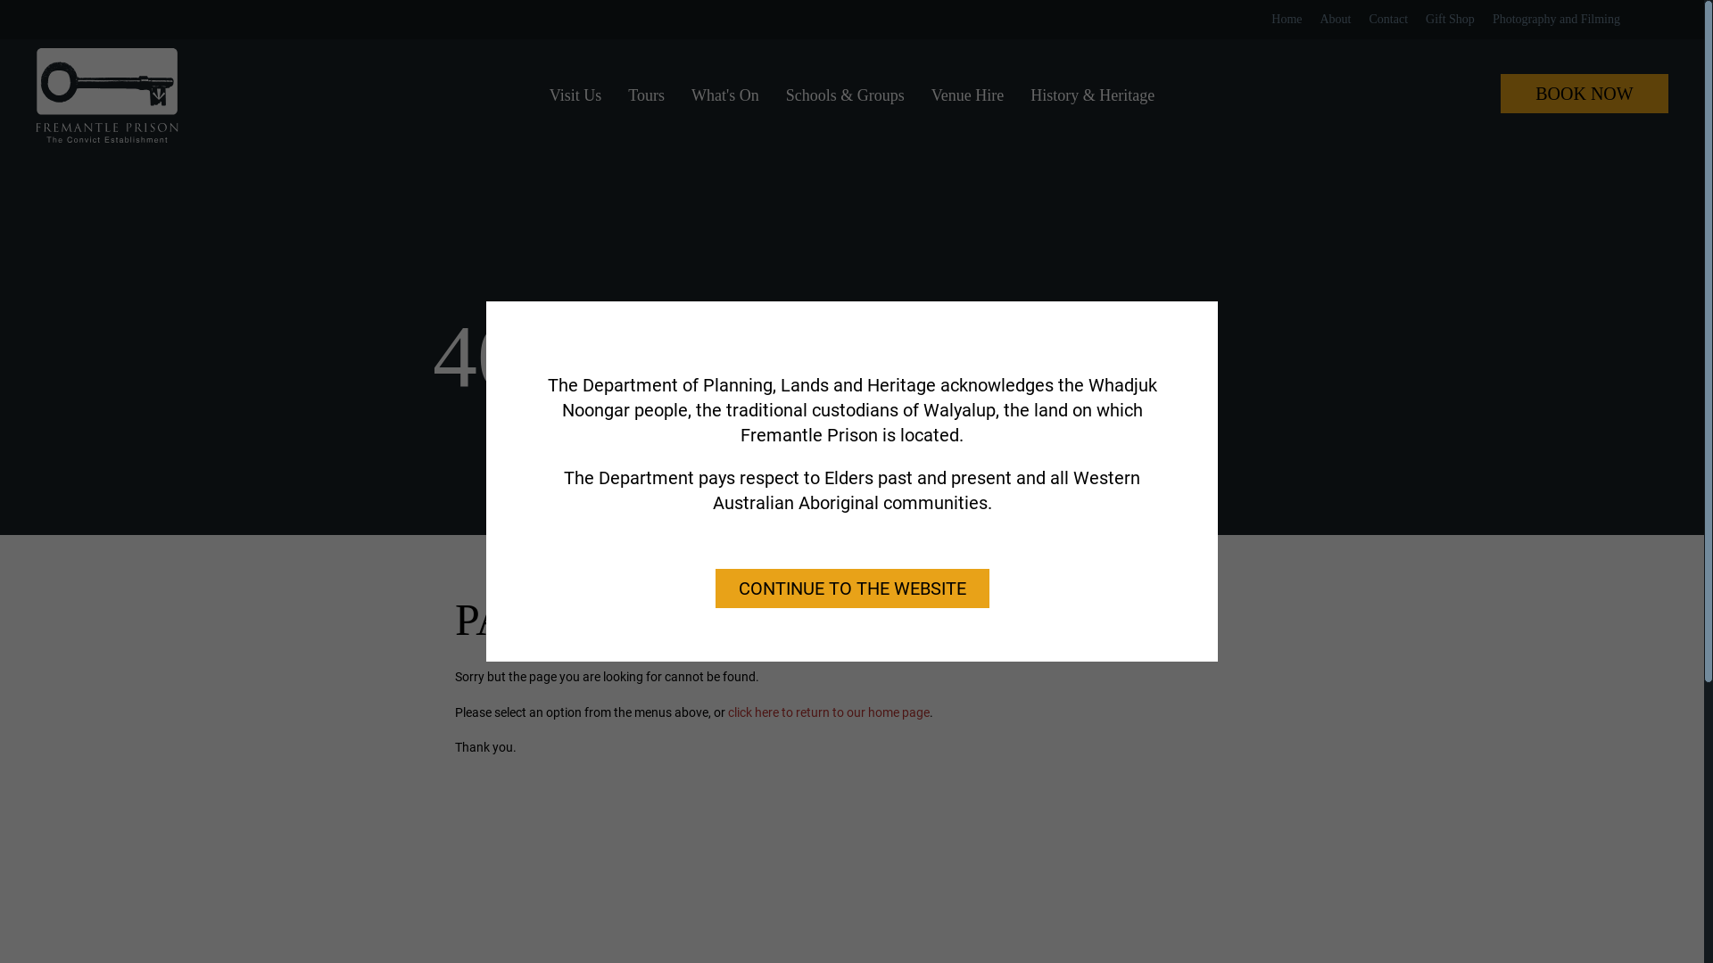  I want to click on Venue Hire, so click(967, 95).